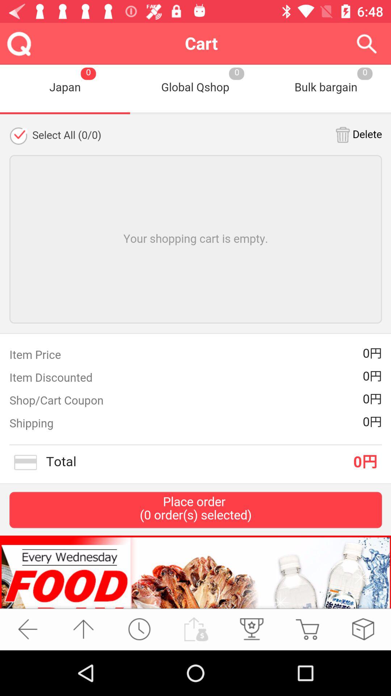 The height and width of the screenshot is (696, 391). What do you see at coordinates (28, 629) in the screenshot?
I see `go back` at bounding box center [28, 629].